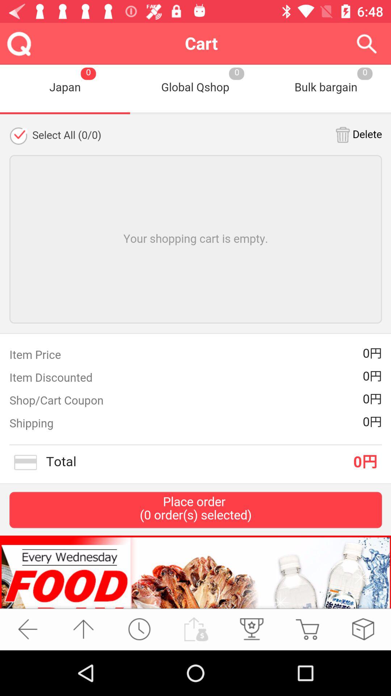 The height and width of the screenshot is (696, 391). What do you see at coordinates (28, 629) in the screenshot?
I see `go back` at bounding box center [28, 629].